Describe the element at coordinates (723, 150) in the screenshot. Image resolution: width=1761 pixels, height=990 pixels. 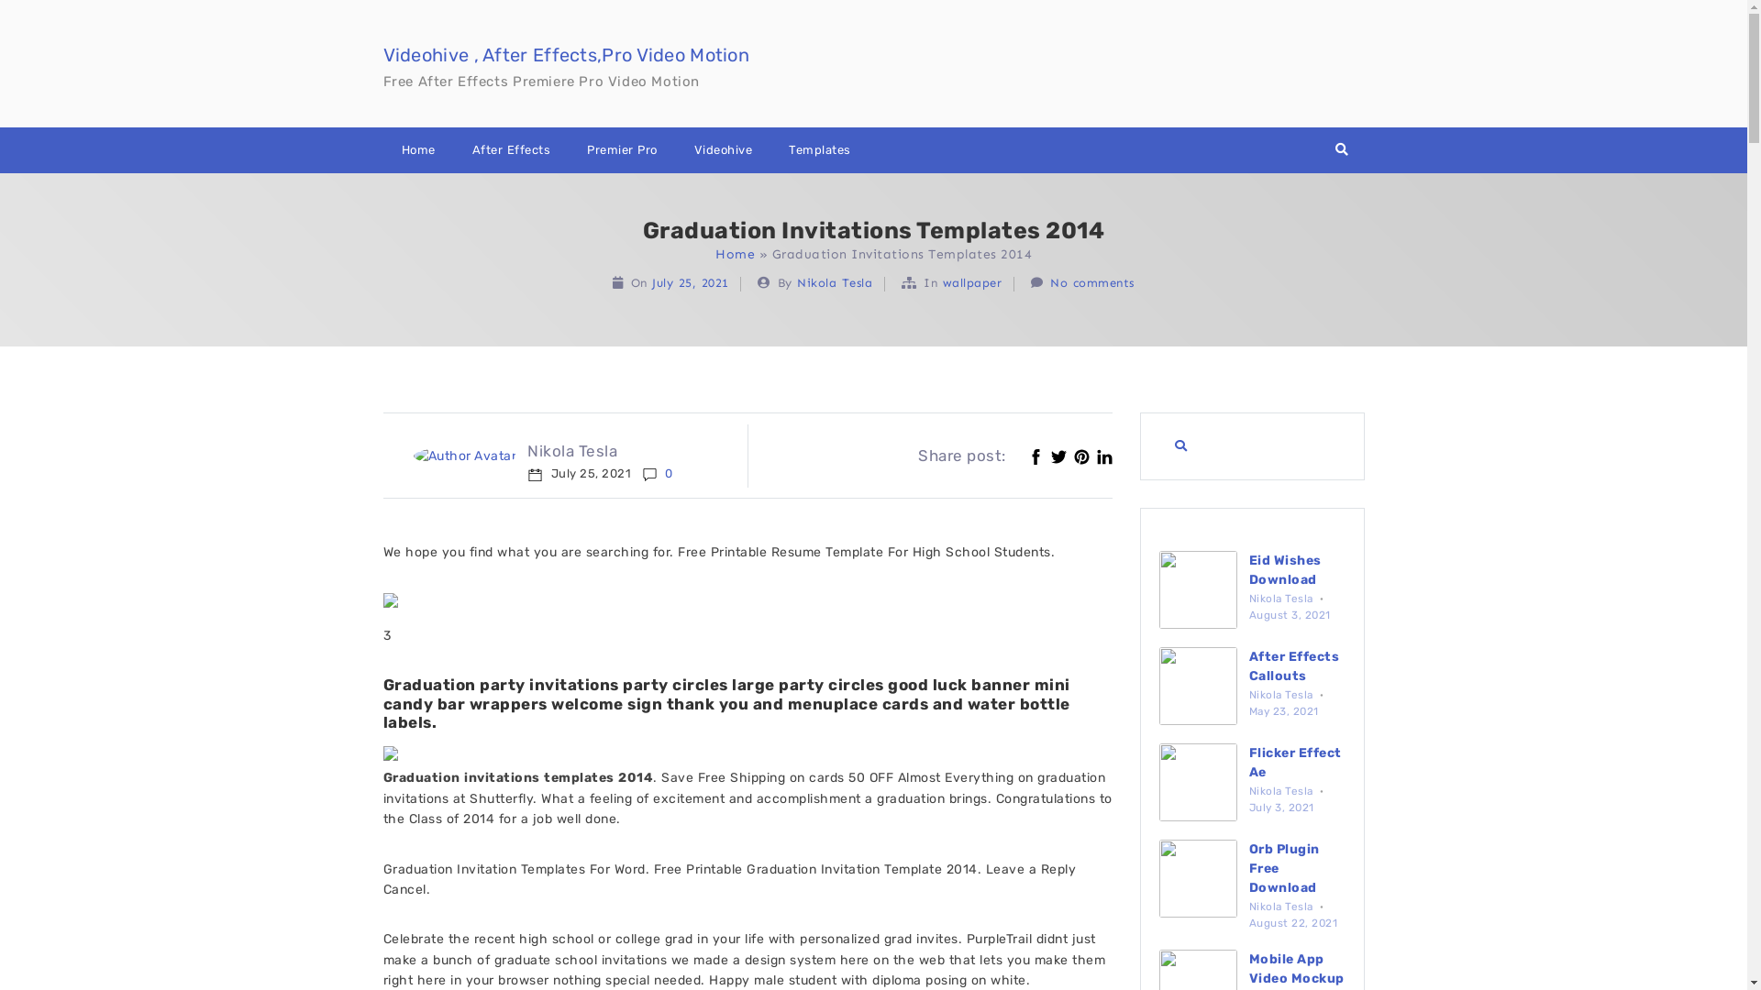
I see `Videohive` at that location.